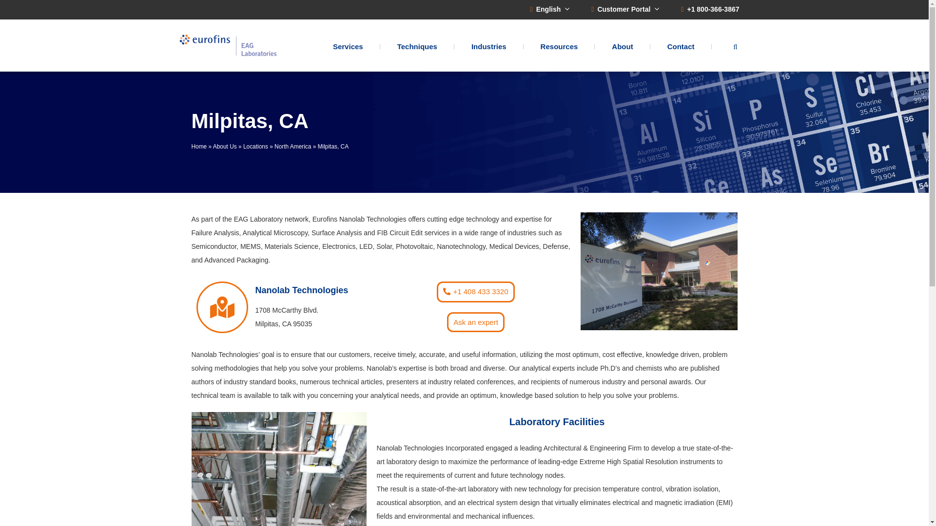 Image resolution: width=936 pixels, height=526 pixels. I want to click on EAG Laboratories, so click(228, 45).